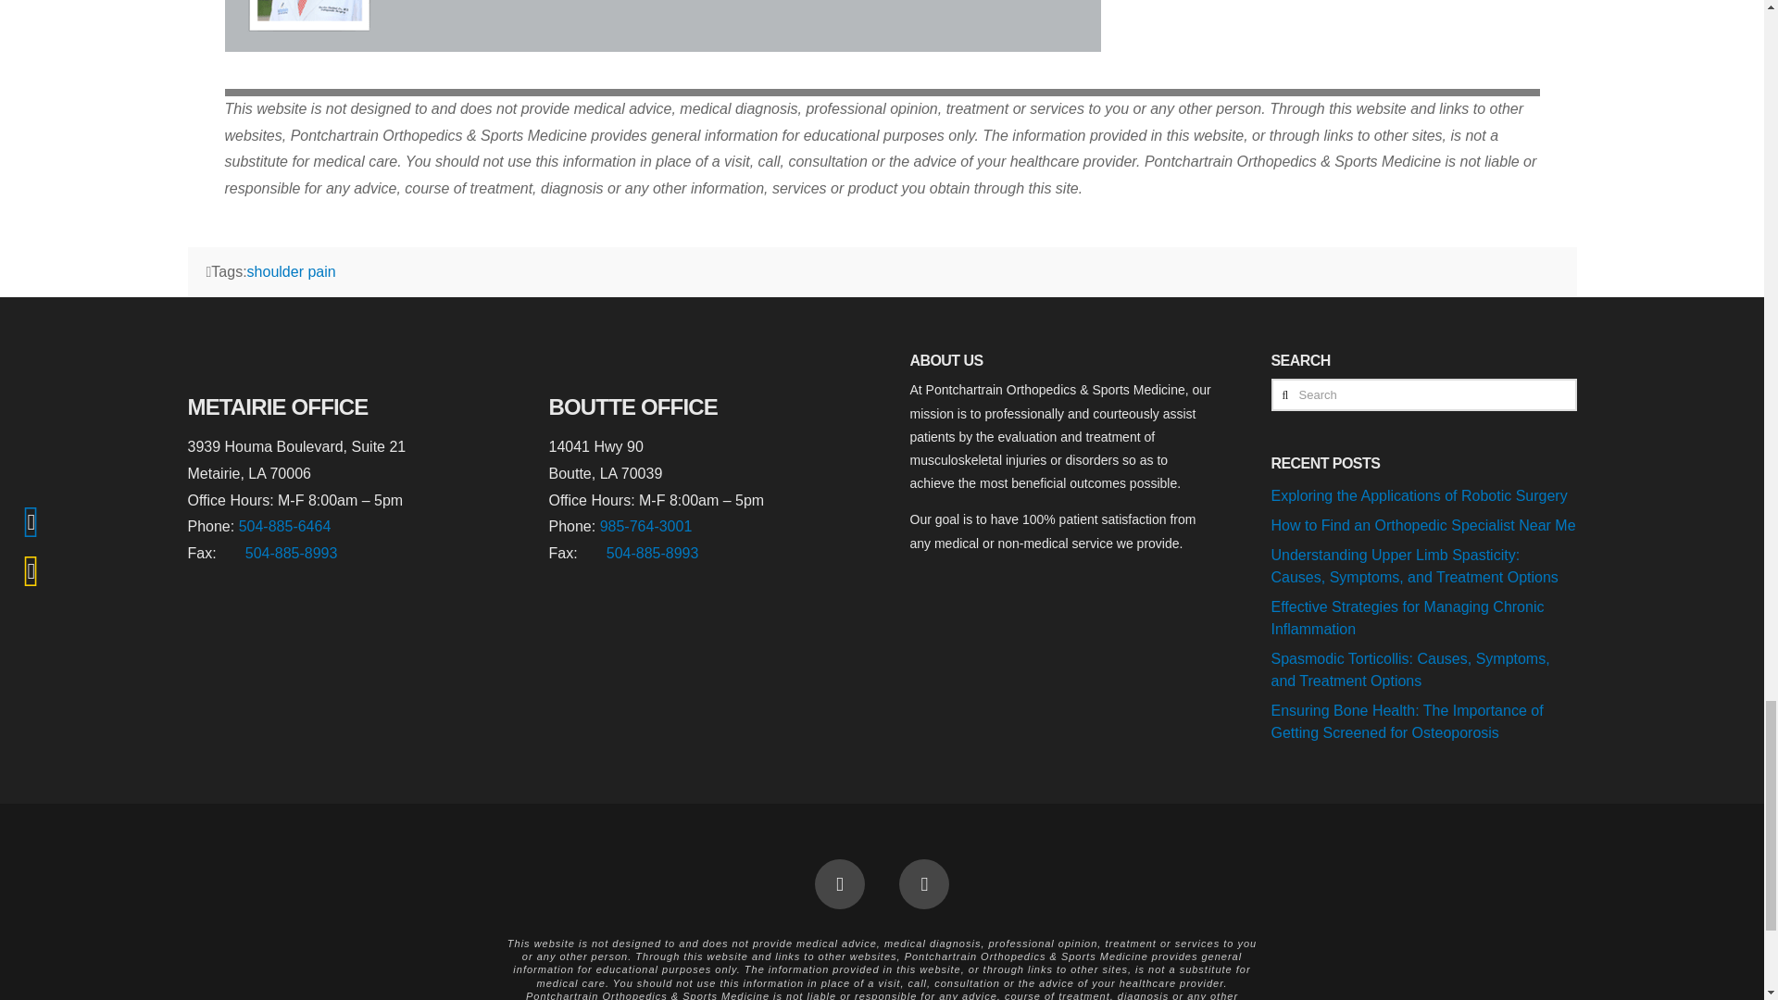 The width and height of the screenshot is (1778, 1000). What do you see at coordinates (924, 883) in the screenshot?
I see `LinkedIn` at bounding box center [924, 883].